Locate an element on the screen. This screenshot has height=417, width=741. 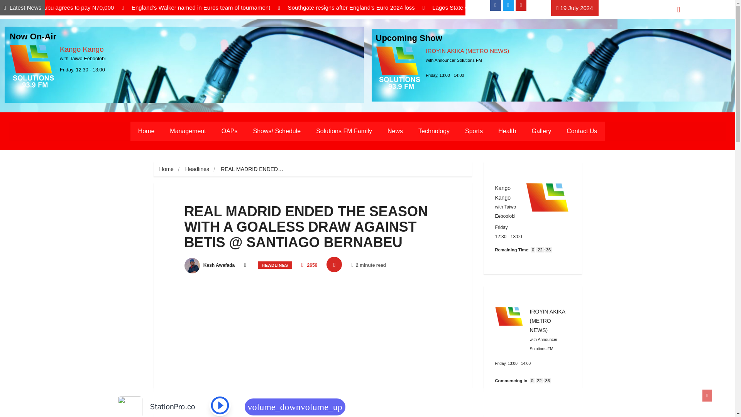
Management is located at coordinates (188, 131).